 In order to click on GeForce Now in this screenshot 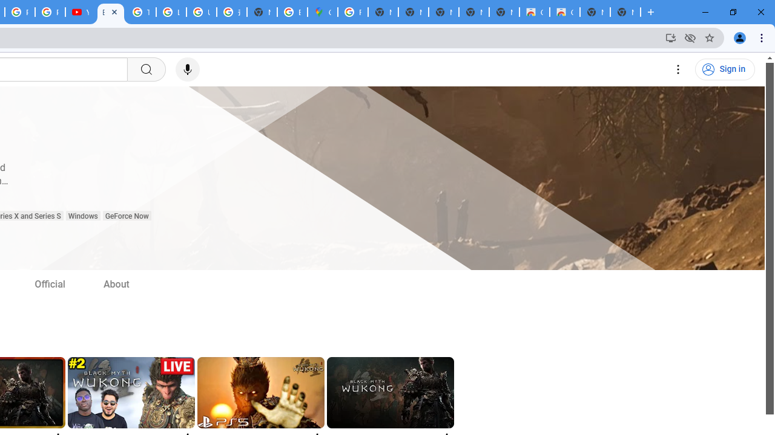, I will do `click(126, 216)`.